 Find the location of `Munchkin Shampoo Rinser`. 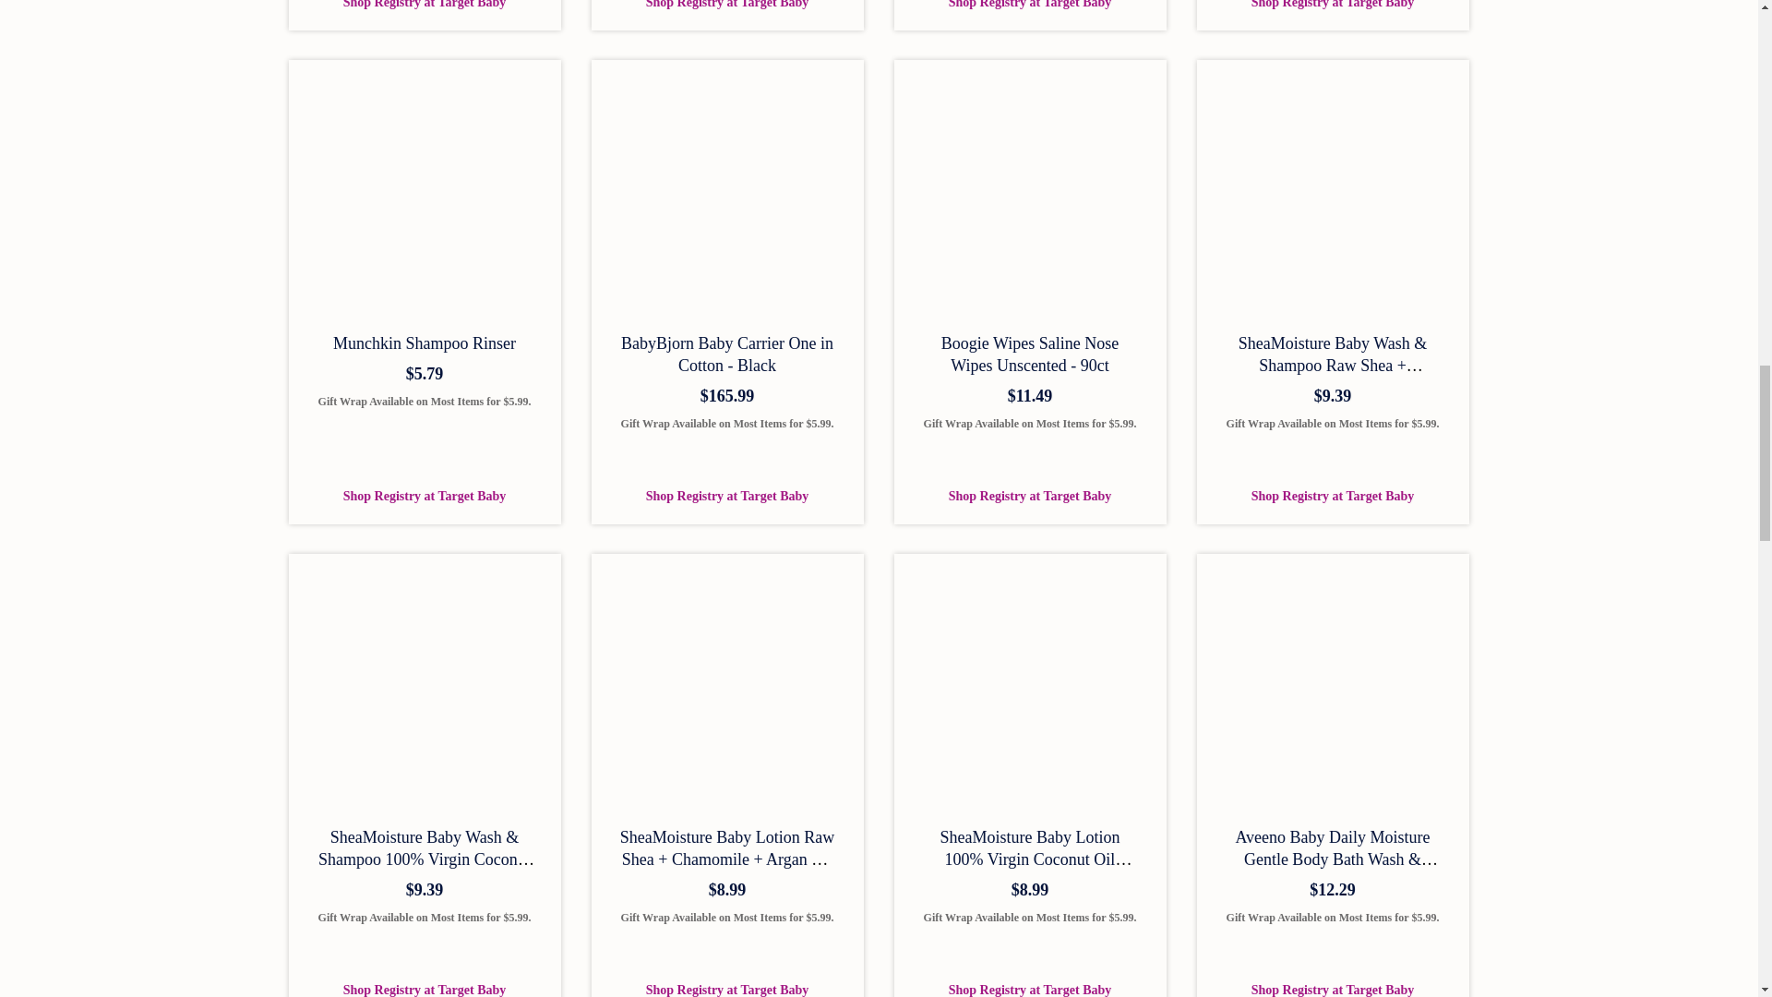

Munchkin Shampoo Rinser is located at coordinates (424, 343).